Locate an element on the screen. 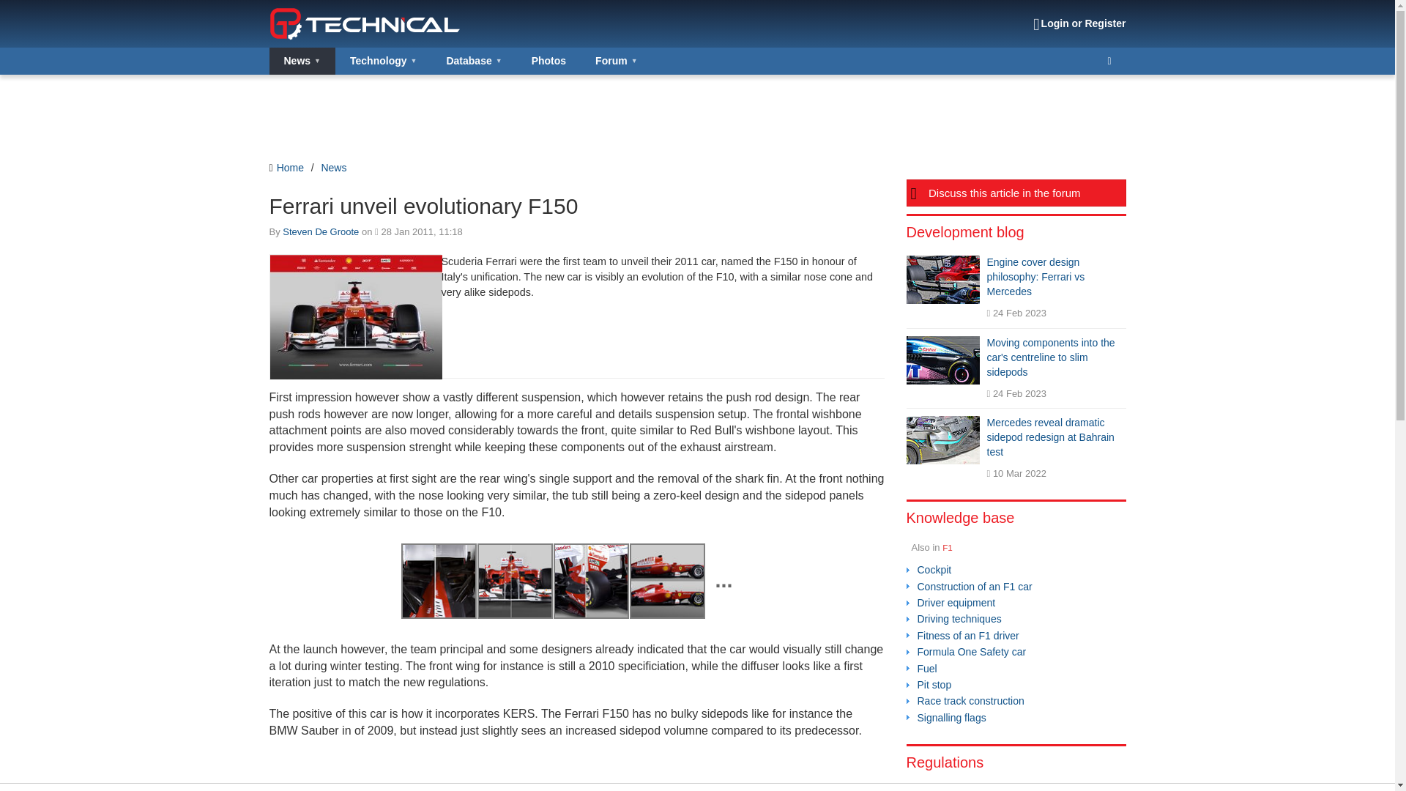 This screenshot has height=791, width=1406. Home is located at coordinates (286, 167).